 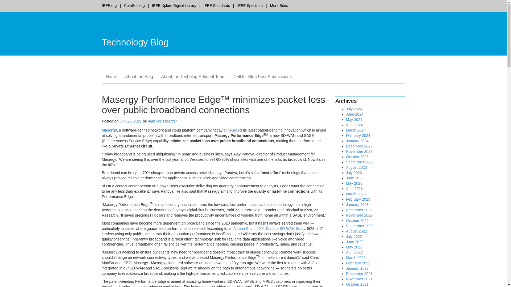 I want to click on June 2024, so click(x=355, y=114).